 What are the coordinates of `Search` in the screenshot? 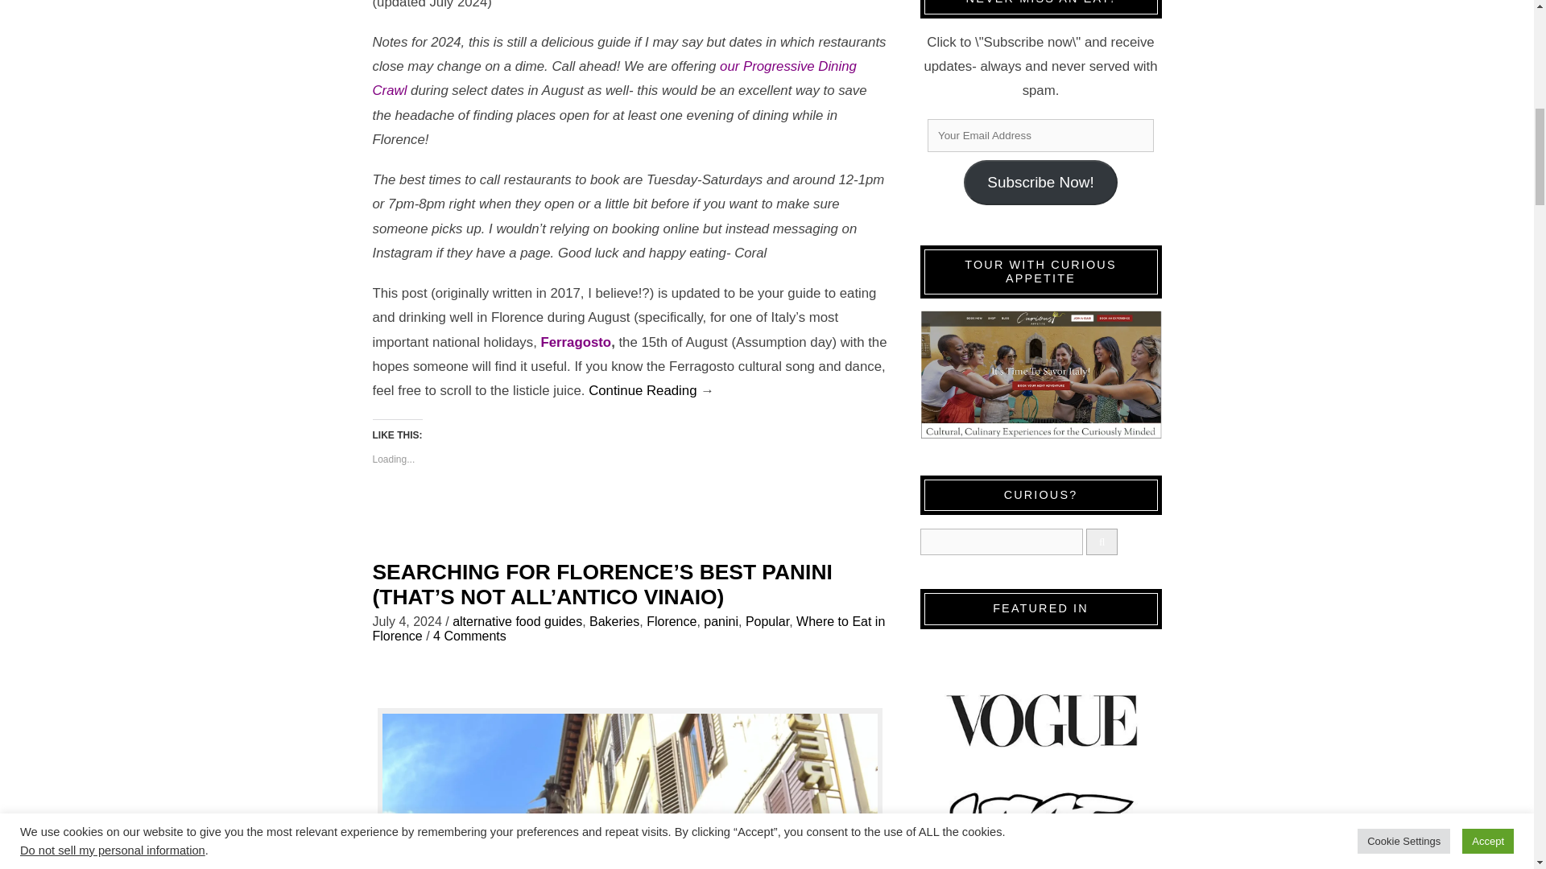 It's located at (1001, 542).